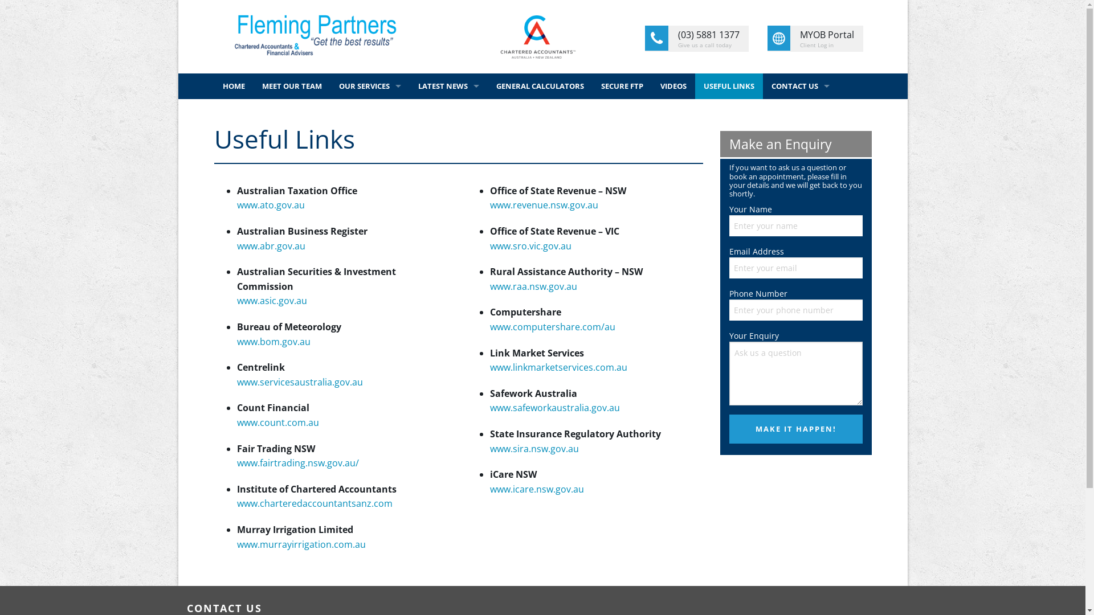 This screenshot has height=615, width=1094. I want to click on MEET OUR TEAM, so click(292, 87).